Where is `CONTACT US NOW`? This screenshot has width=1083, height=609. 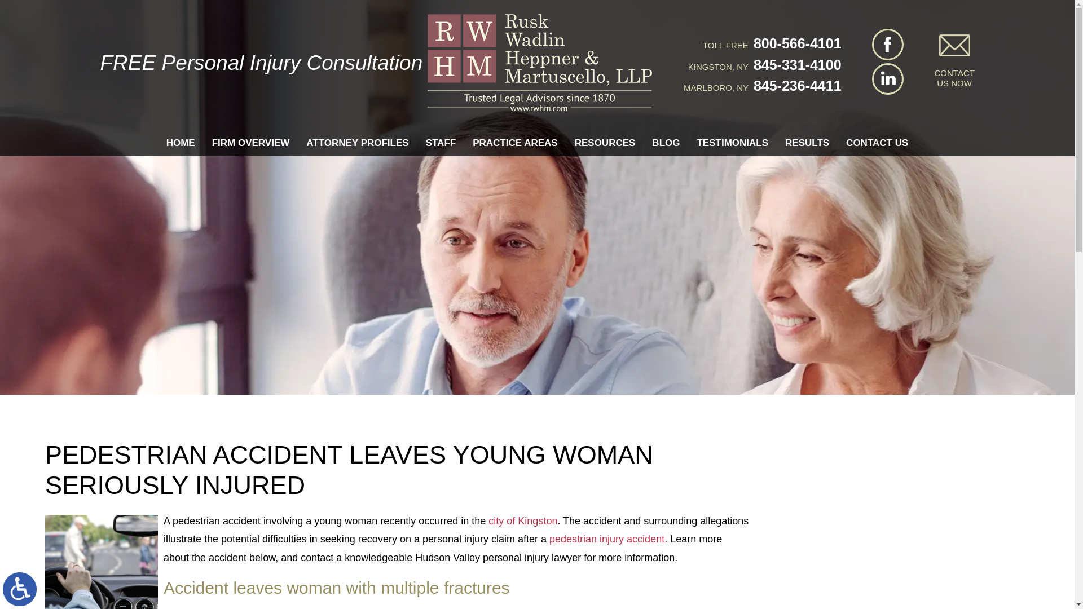 CONTACT US NOW is located at coordinates (953, 61).